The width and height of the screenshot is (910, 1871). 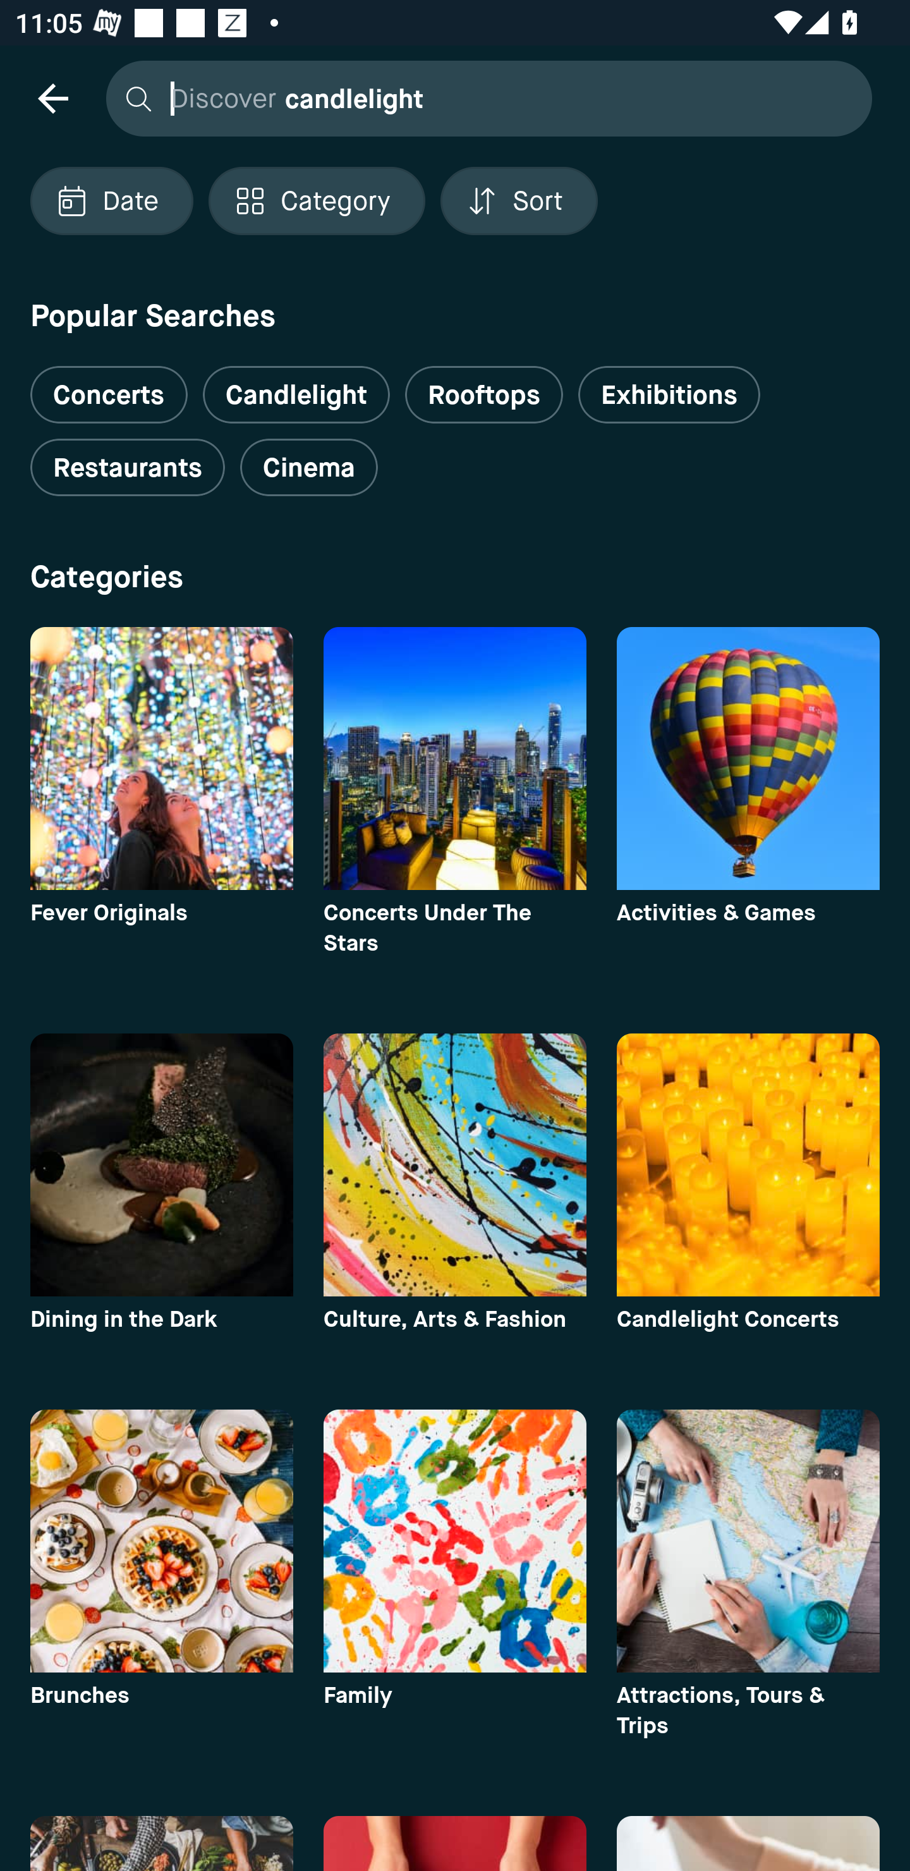 I want to click on Localized description Date, so click(x=111, y=201).